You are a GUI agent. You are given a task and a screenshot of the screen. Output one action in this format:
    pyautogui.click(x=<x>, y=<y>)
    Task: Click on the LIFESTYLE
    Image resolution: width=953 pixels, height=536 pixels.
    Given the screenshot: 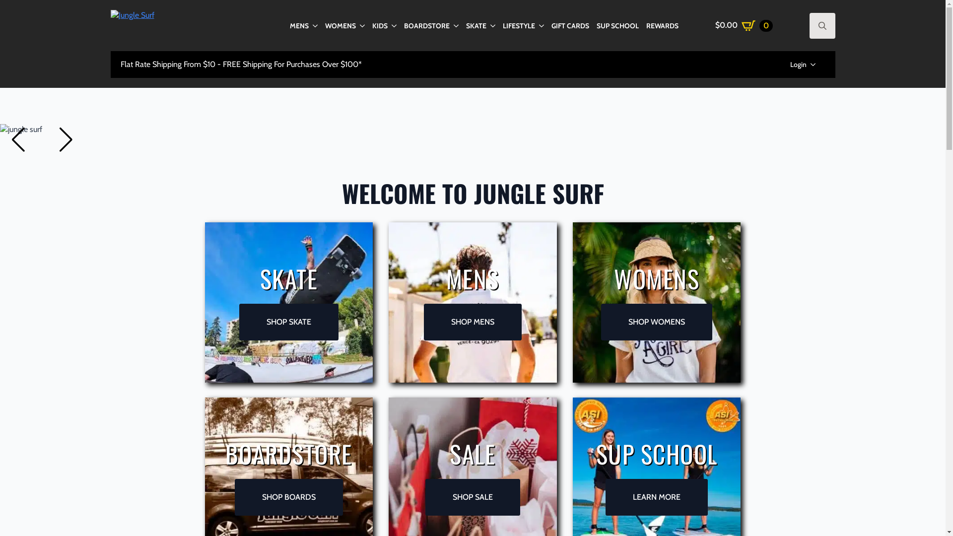 What is the action you would take?
    pyautogui.click(x=518, y=25)
    